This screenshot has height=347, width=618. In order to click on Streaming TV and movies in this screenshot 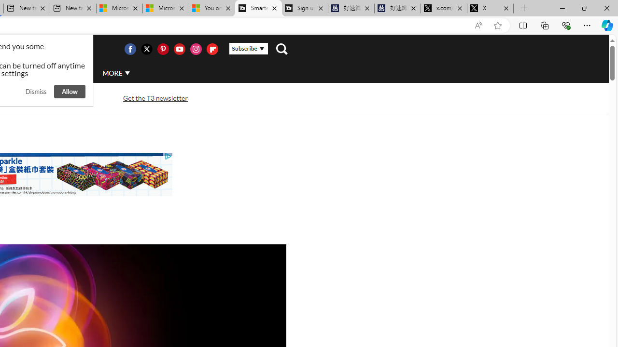, I will do `click(51, 97)`.